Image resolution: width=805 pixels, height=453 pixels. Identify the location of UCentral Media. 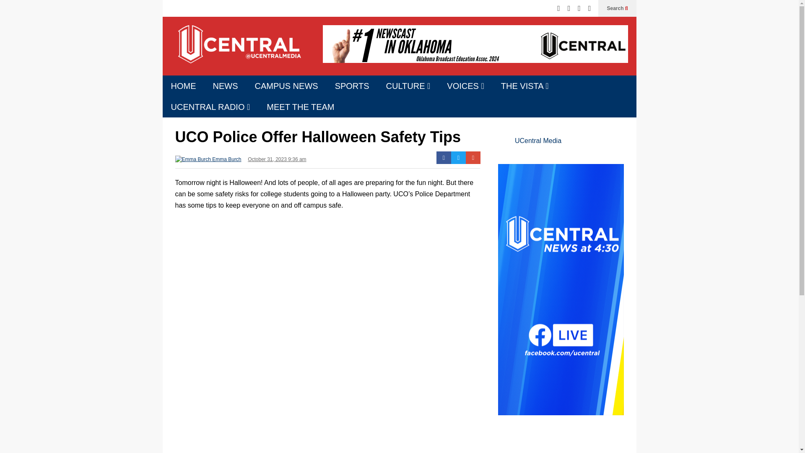
(238, 50).